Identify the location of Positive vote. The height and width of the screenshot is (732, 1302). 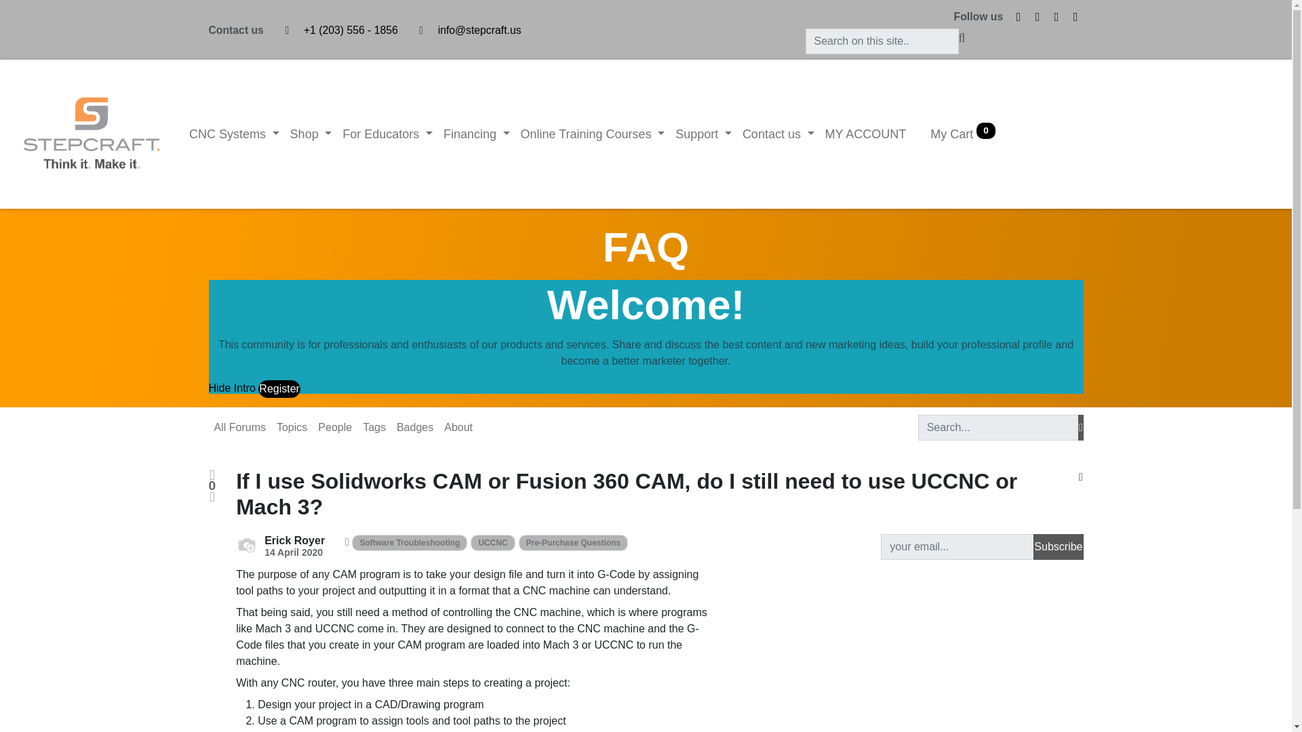
(212, 476).